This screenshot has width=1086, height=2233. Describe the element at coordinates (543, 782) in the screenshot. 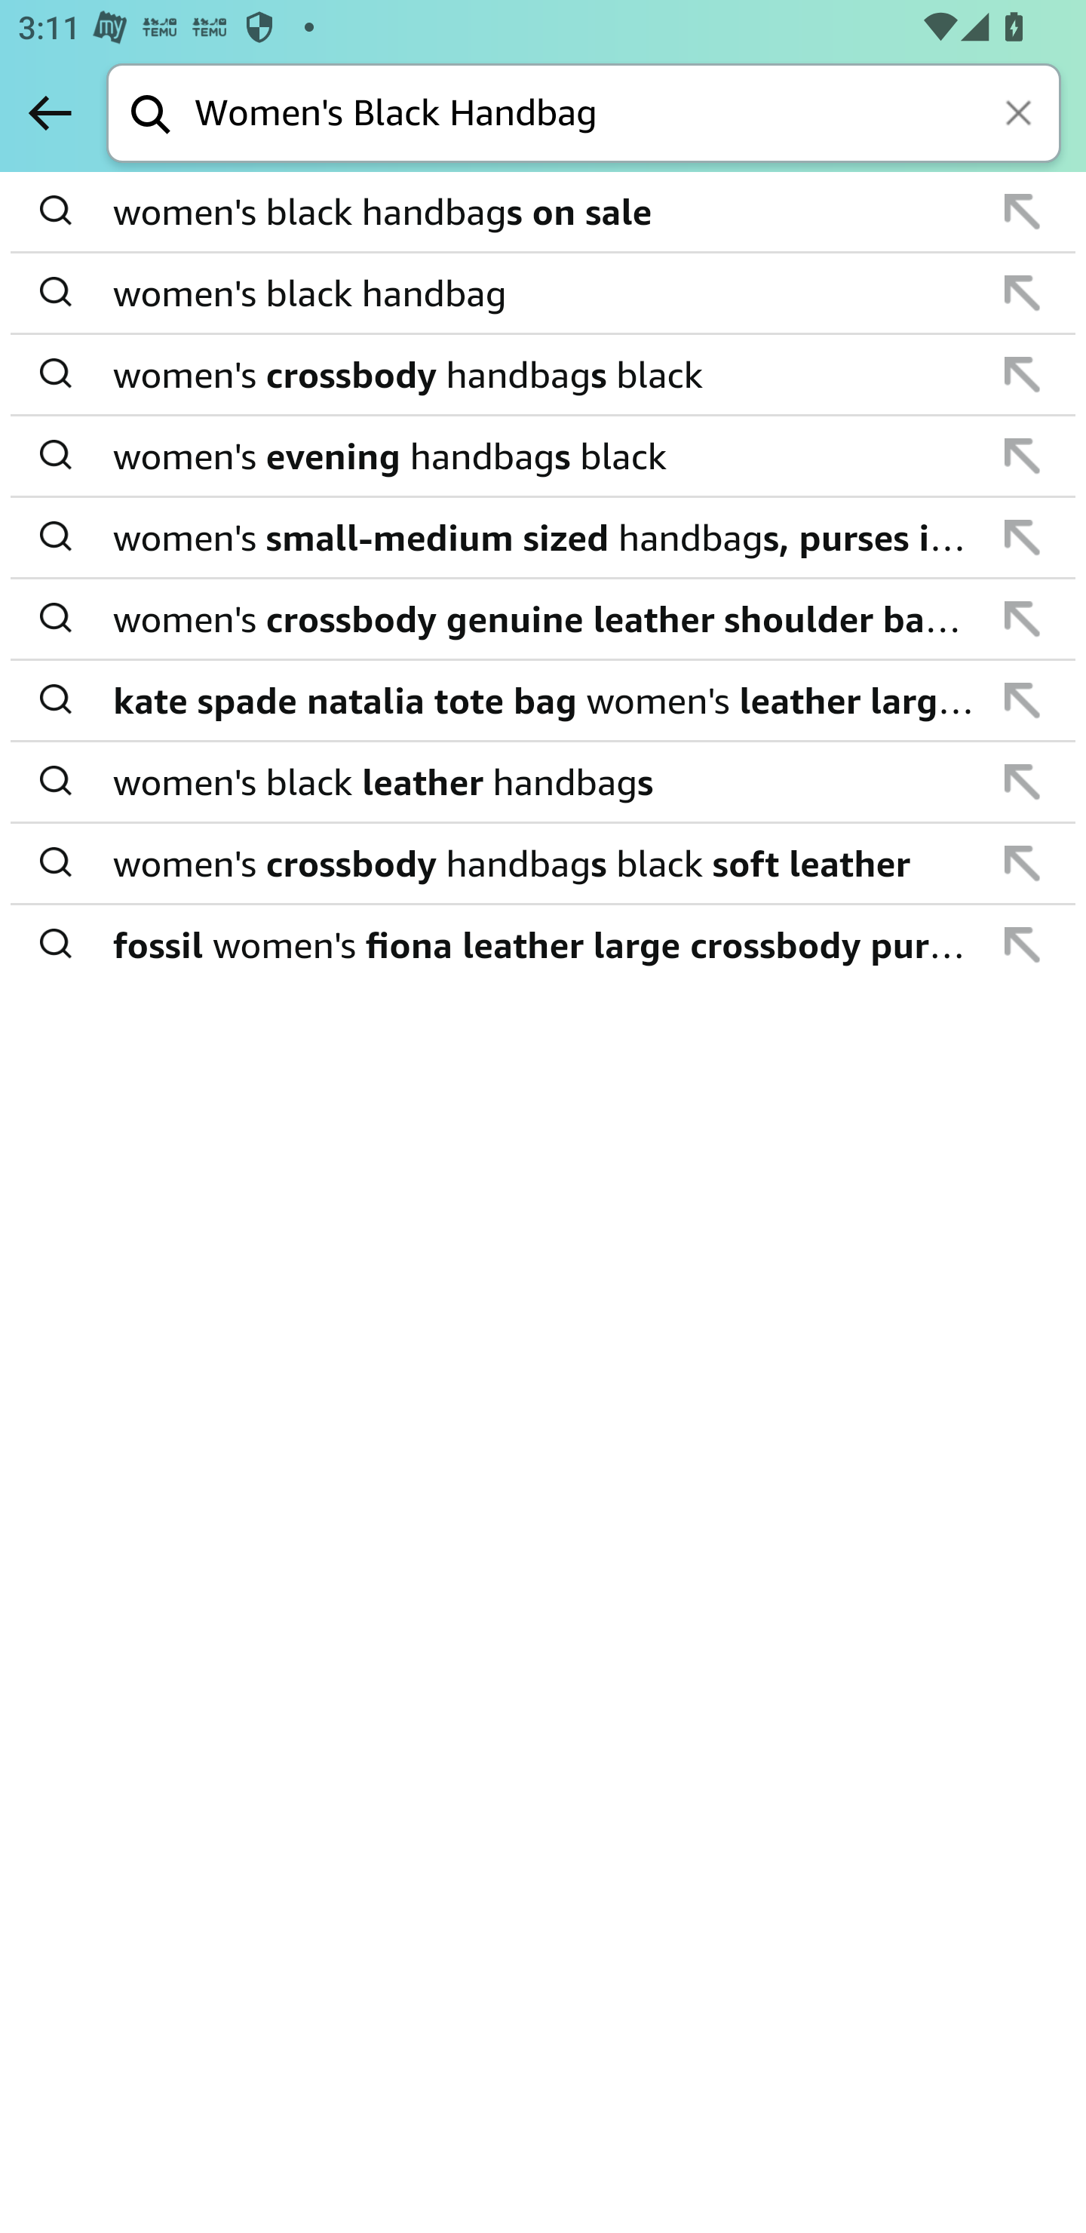

I see `append suggestion women's black leather handbags` at that location.